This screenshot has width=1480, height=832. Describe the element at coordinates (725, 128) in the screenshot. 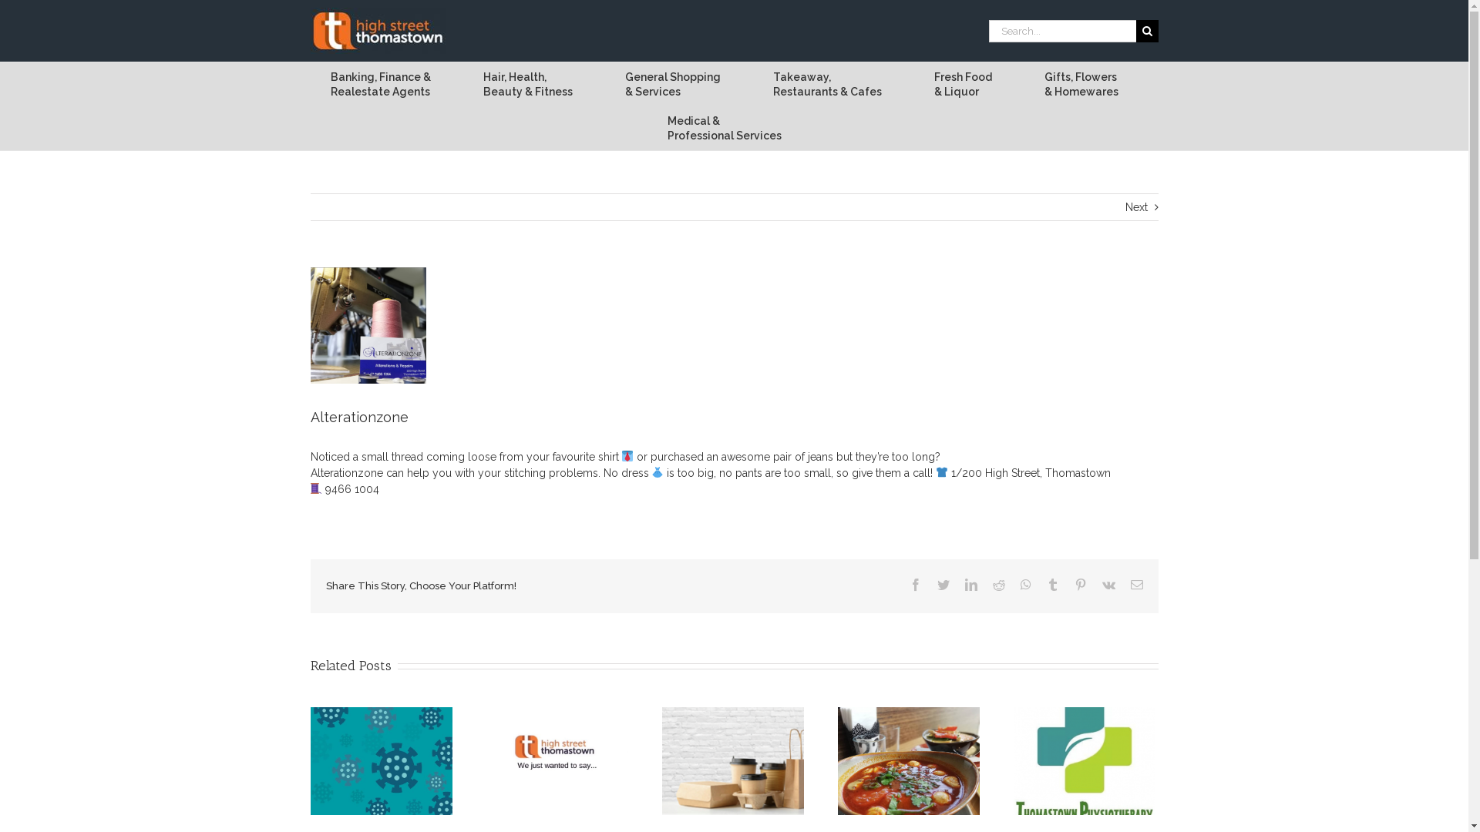

I see `Medical &
Professional Services` at that location.